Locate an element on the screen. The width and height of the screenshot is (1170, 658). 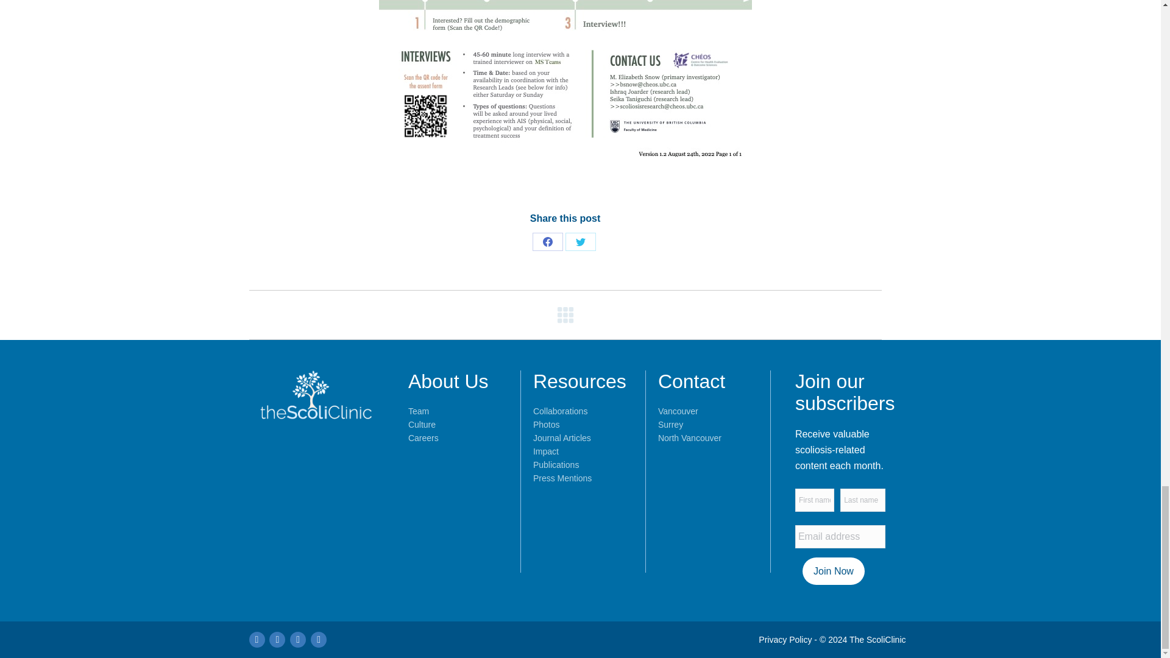
Youtube is located at coordinates (256, 639).